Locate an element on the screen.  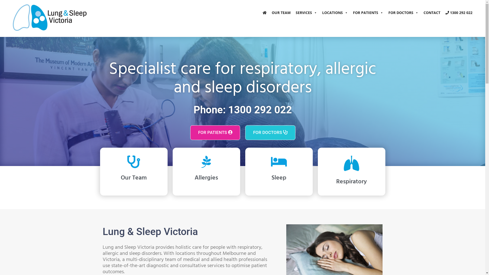
1300 292 022 is located at coordinates (459, 13).